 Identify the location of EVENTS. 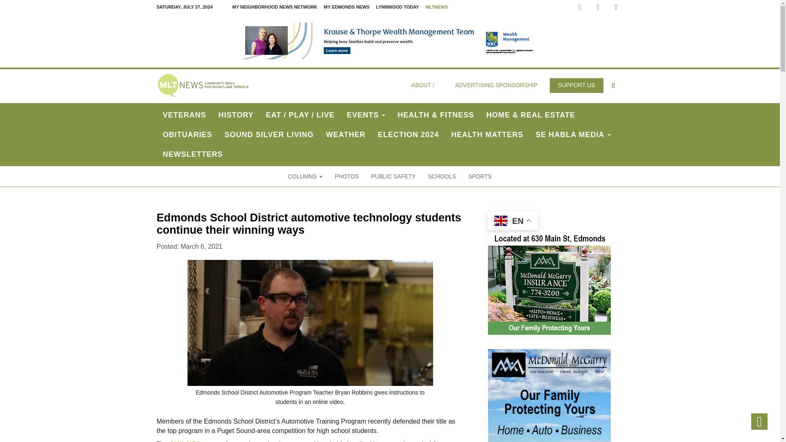
(366, 115).